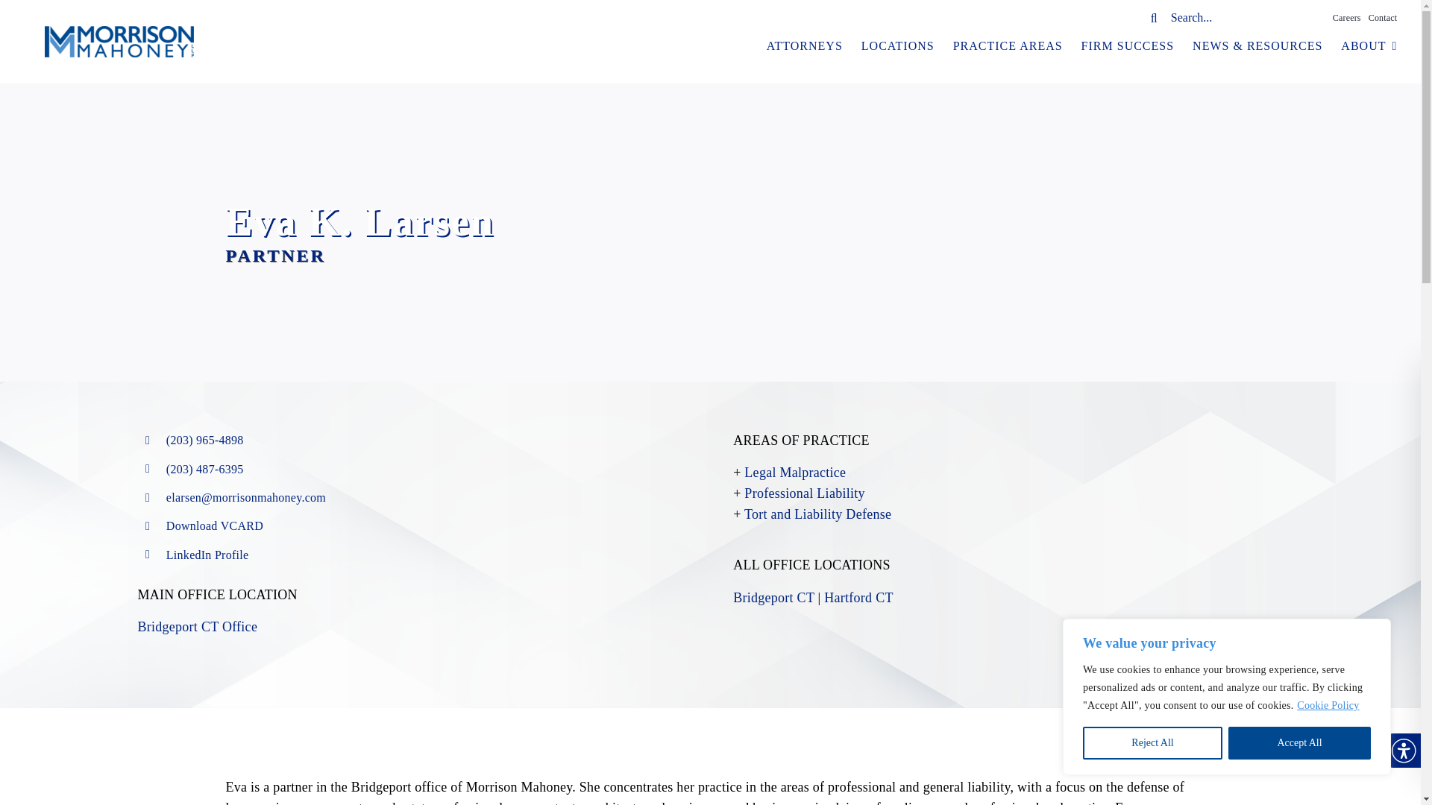  What do you see at coordinates (858, 598) in the screenshot?
I see `Hartford CT` at bounding box center [858, 598].